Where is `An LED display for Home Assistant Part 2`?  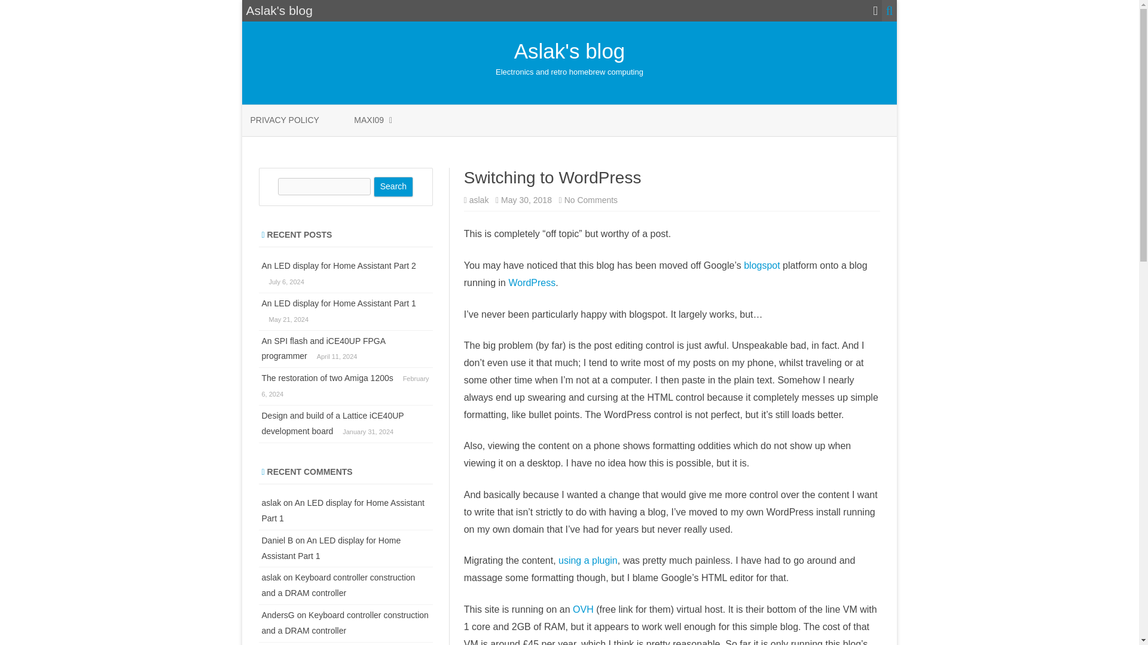
An LED display for Home Assistant Part 2 is located at coordinates (343, 510).